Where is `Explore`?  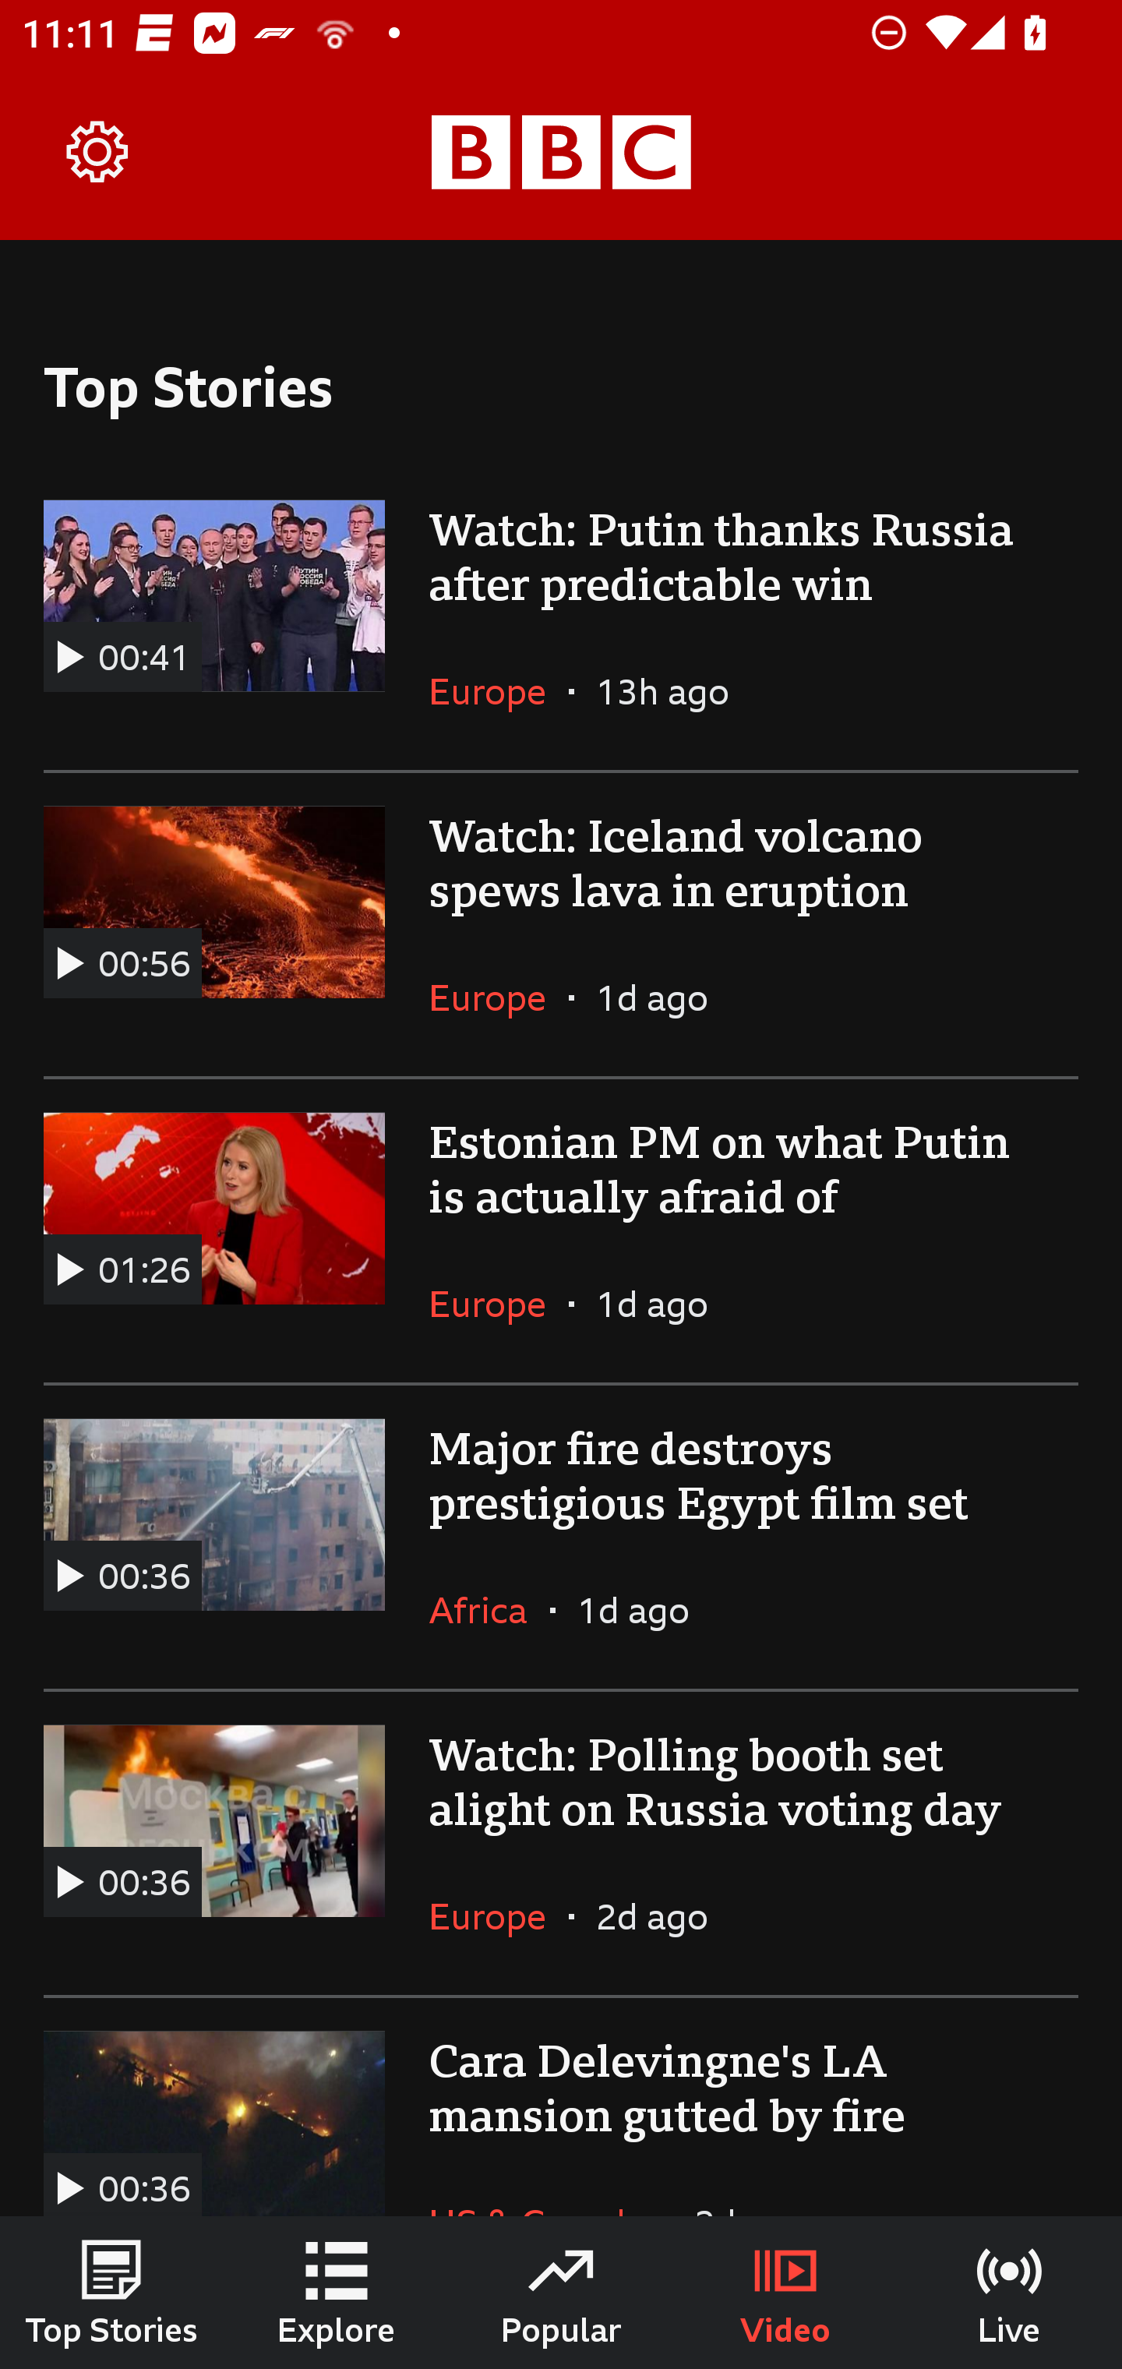
Explore is located at coordinates (337, 2293).